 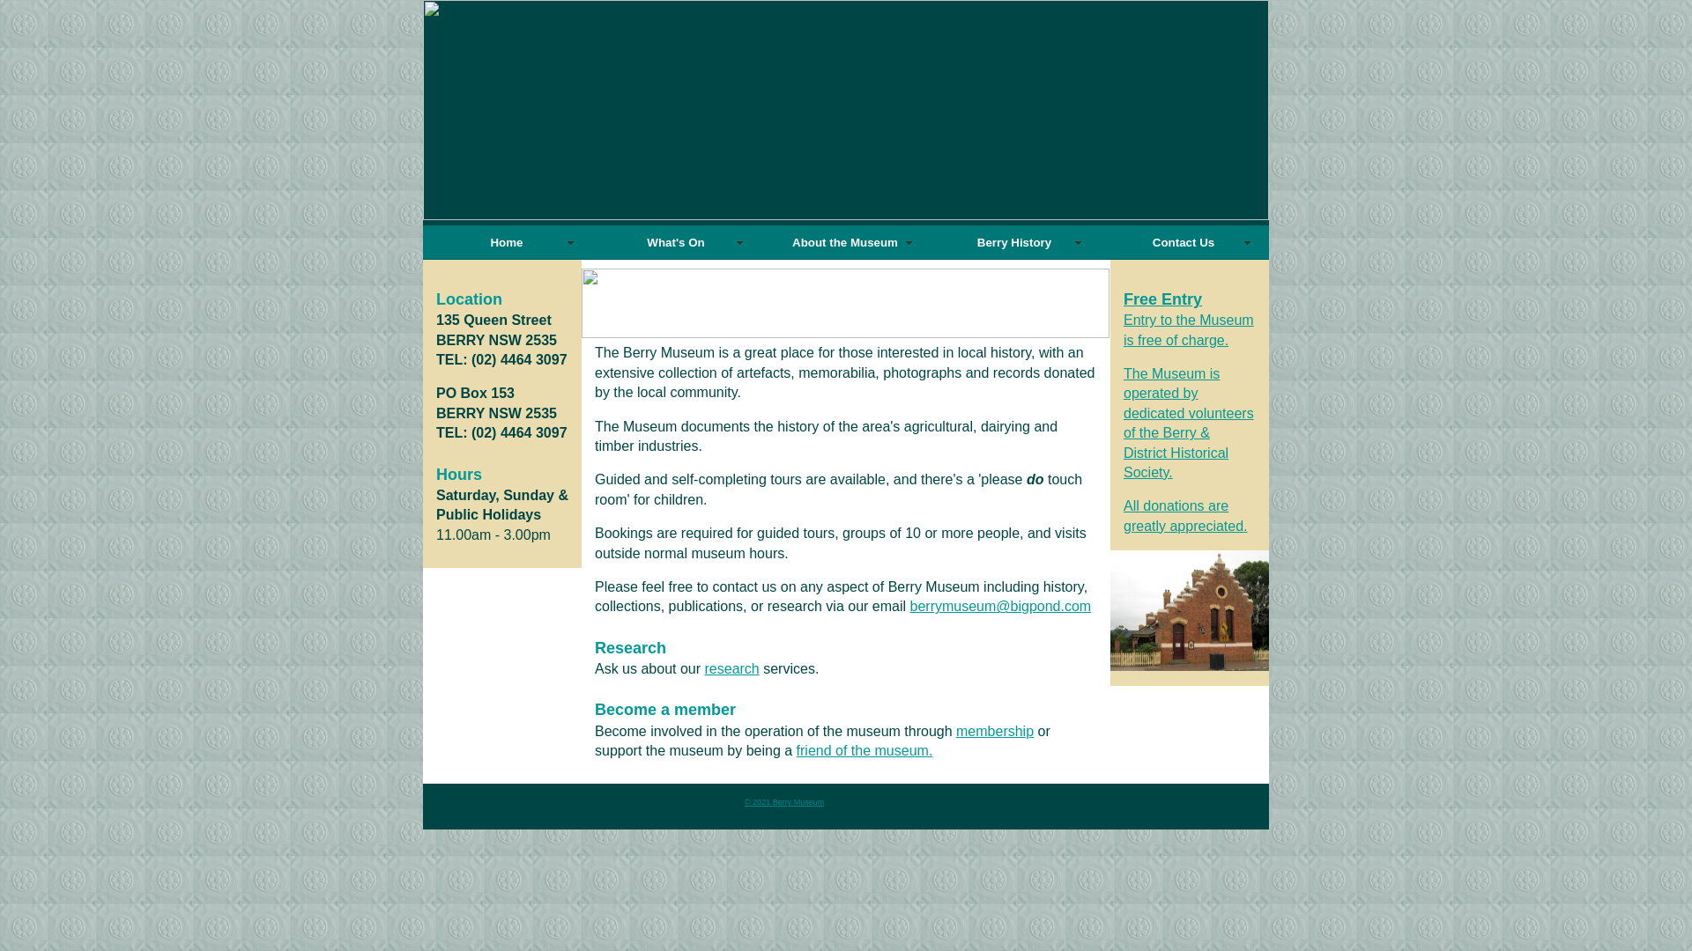 I want to click on What's On, so click(x=672, y=243).